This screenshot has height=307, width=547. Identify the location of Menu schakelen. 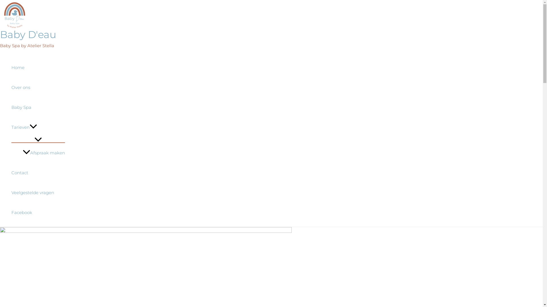
(38, 140).